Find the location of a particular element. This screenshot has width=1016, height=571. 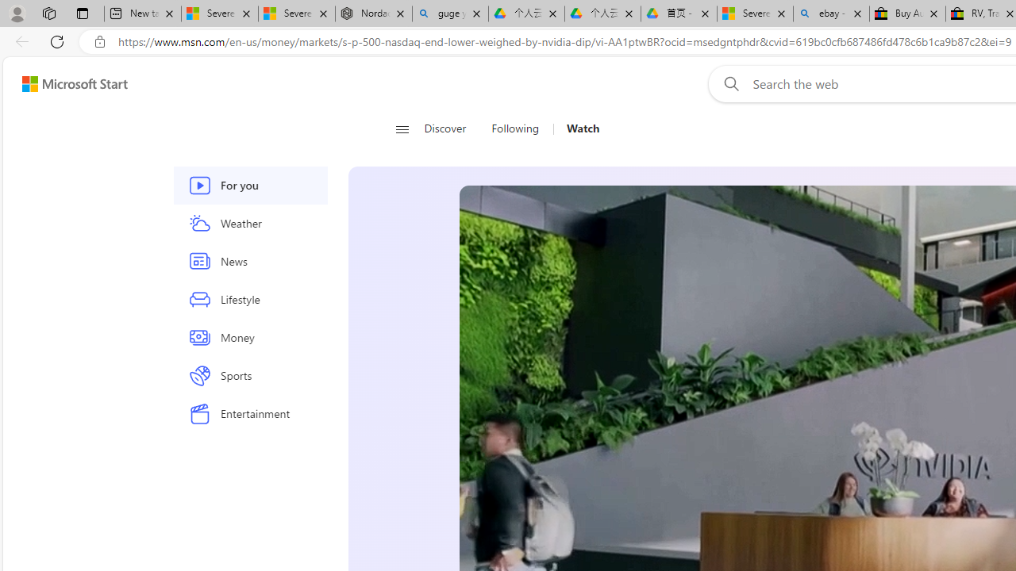

guge yunpan - Search is located at coordinates (450, 14).